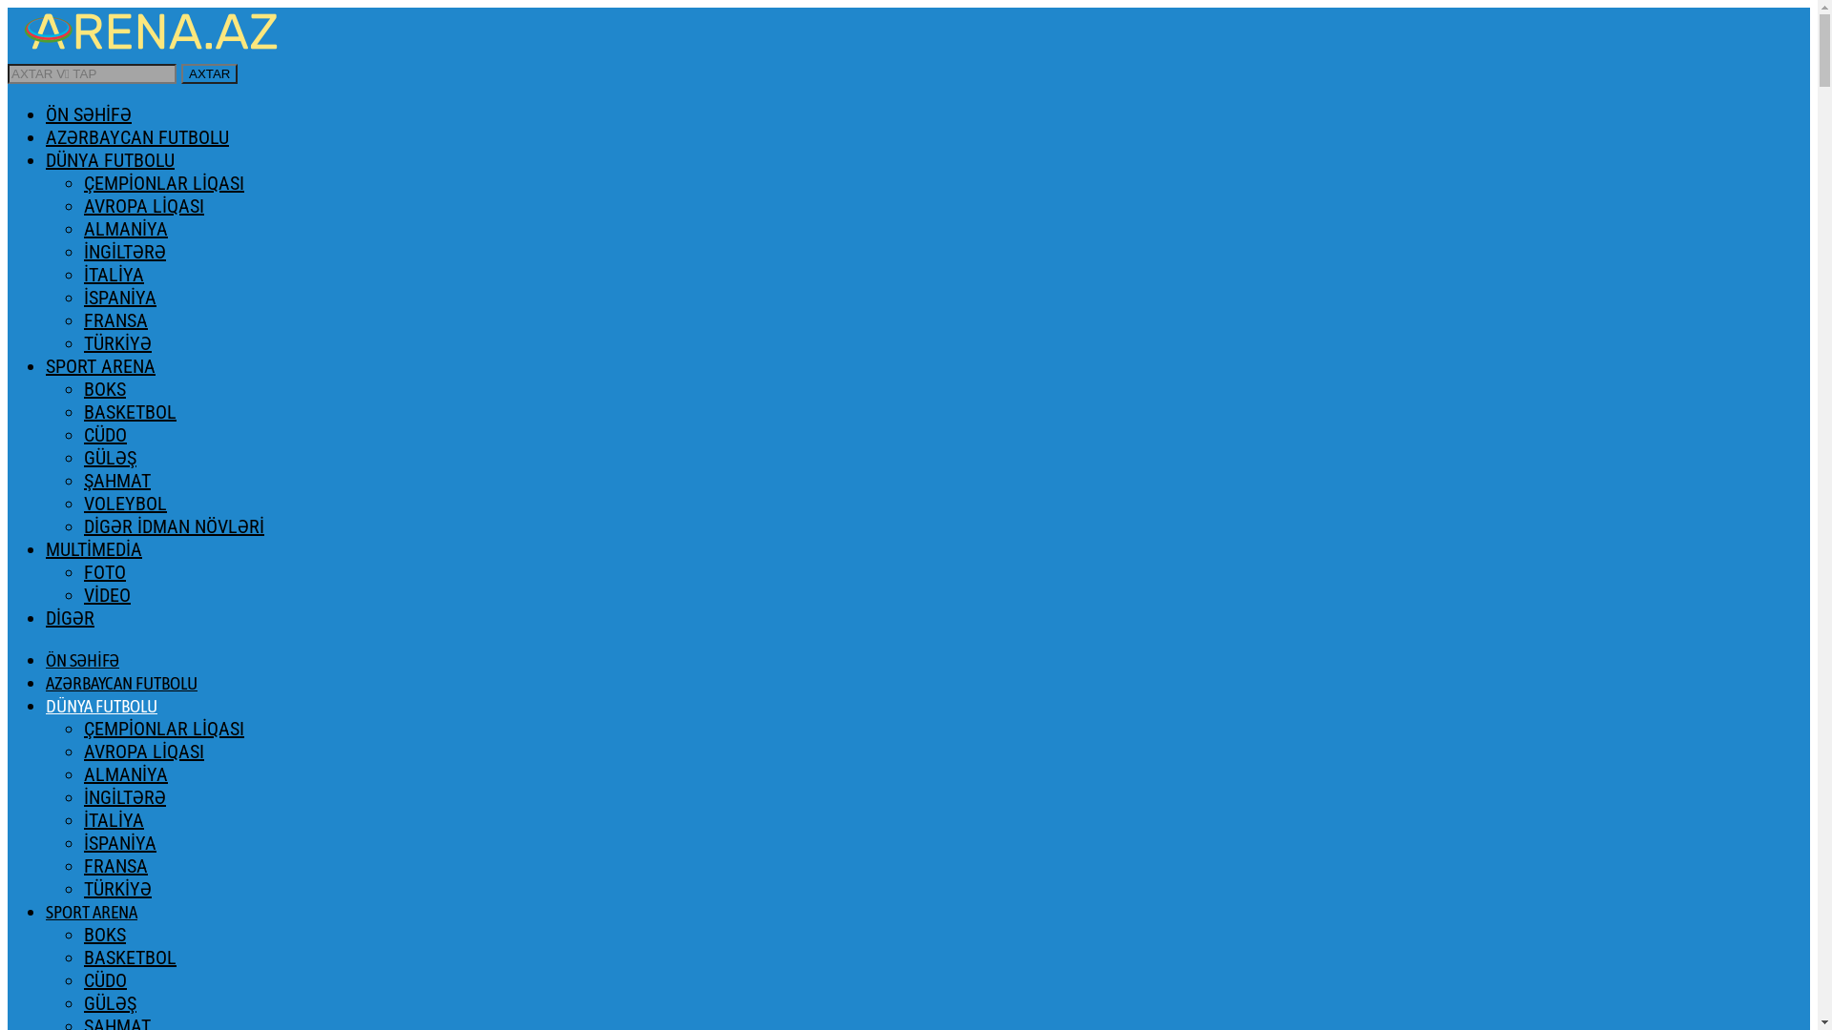 The height and width of the screenshot is (1030, 1832). I want to click on VOLEYBOL, so click(126, 504).